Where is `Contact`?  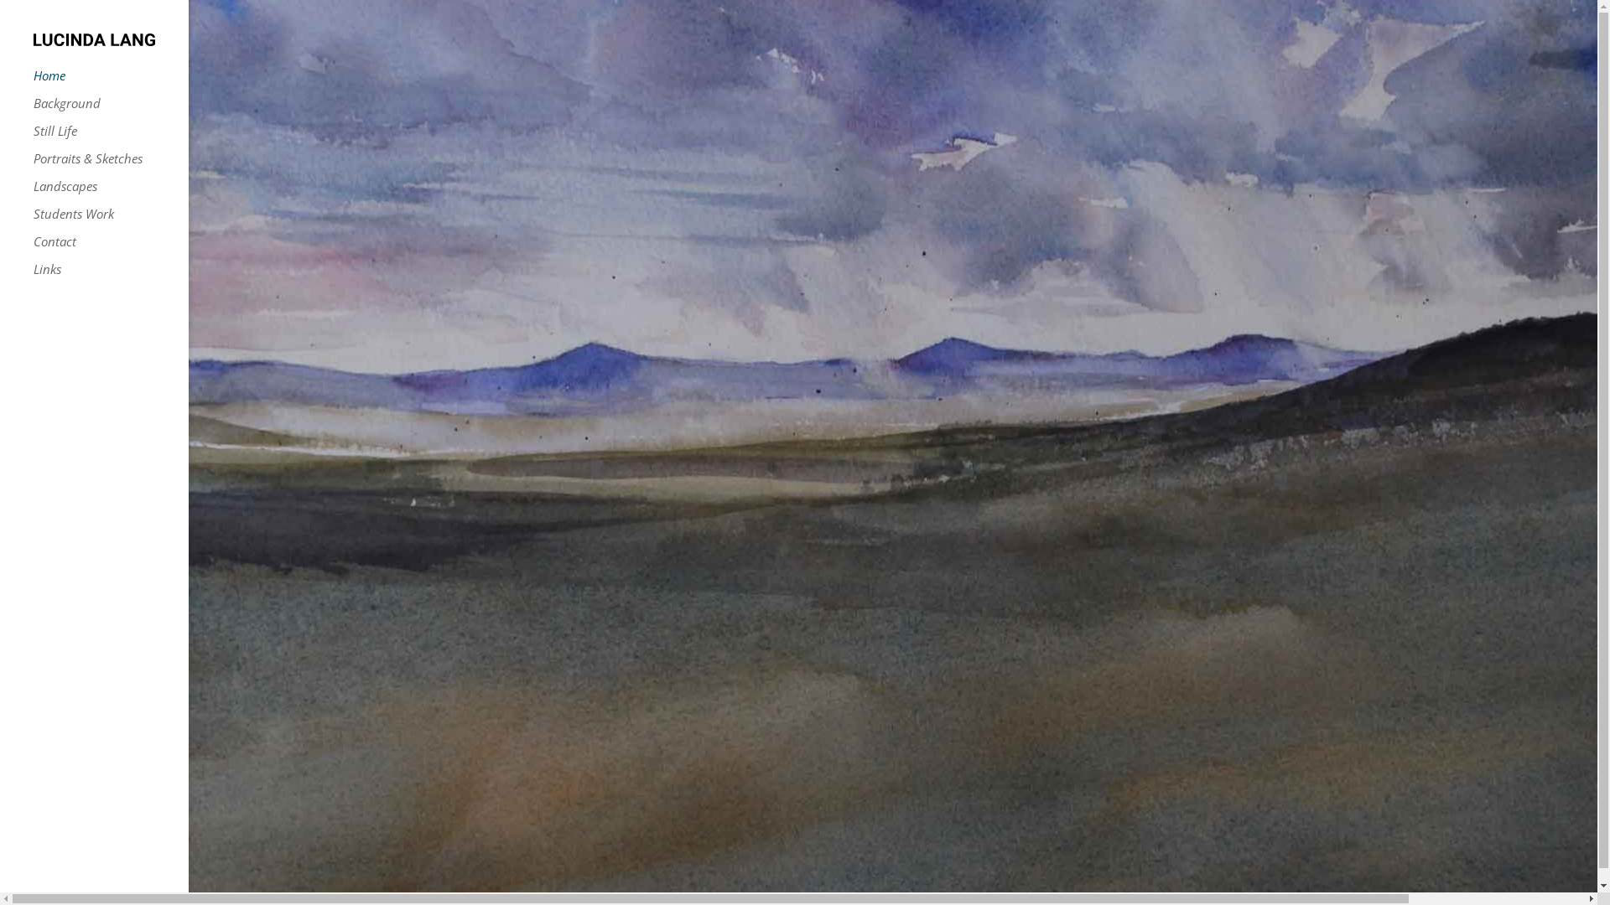 Contact is located at coordinates (111, 250).